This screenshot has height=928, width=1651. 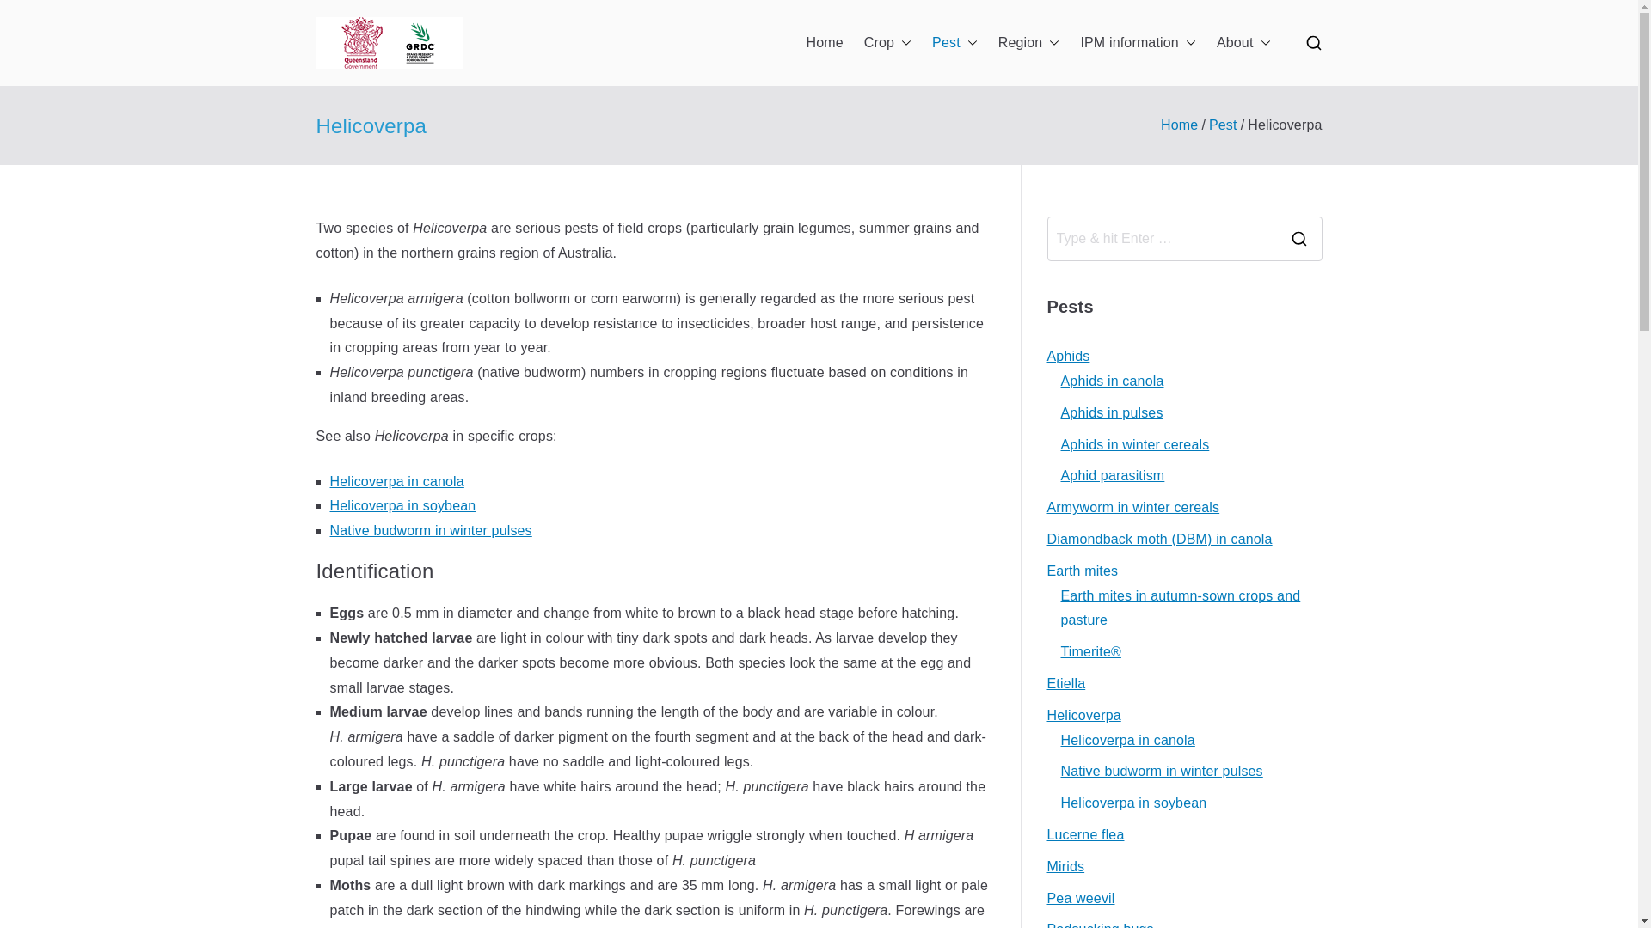 I want to click on Pest, so click(x=954, y=43).